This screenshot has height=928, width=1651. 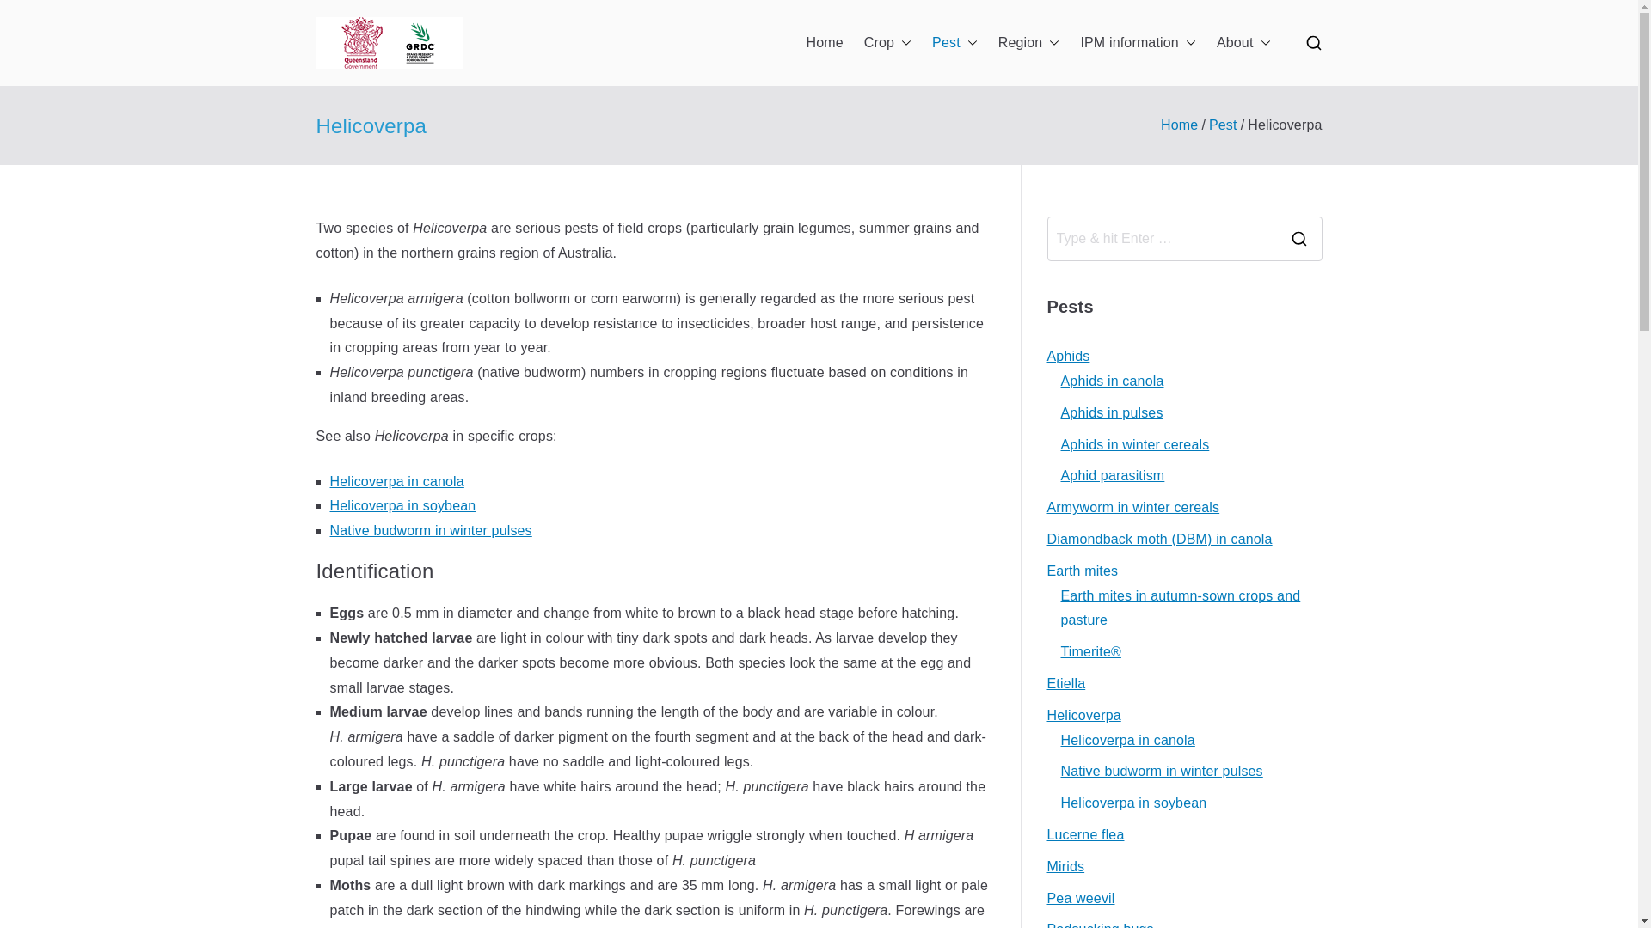 I want to click on Pest, so click(x=954, y=43).